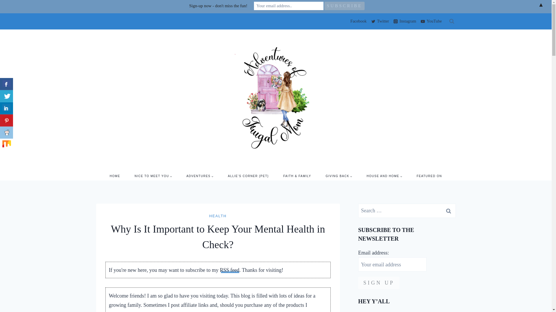  Describe the element at coordinates (344, 6) in the screenshot. I see `Subscribe` at that location.